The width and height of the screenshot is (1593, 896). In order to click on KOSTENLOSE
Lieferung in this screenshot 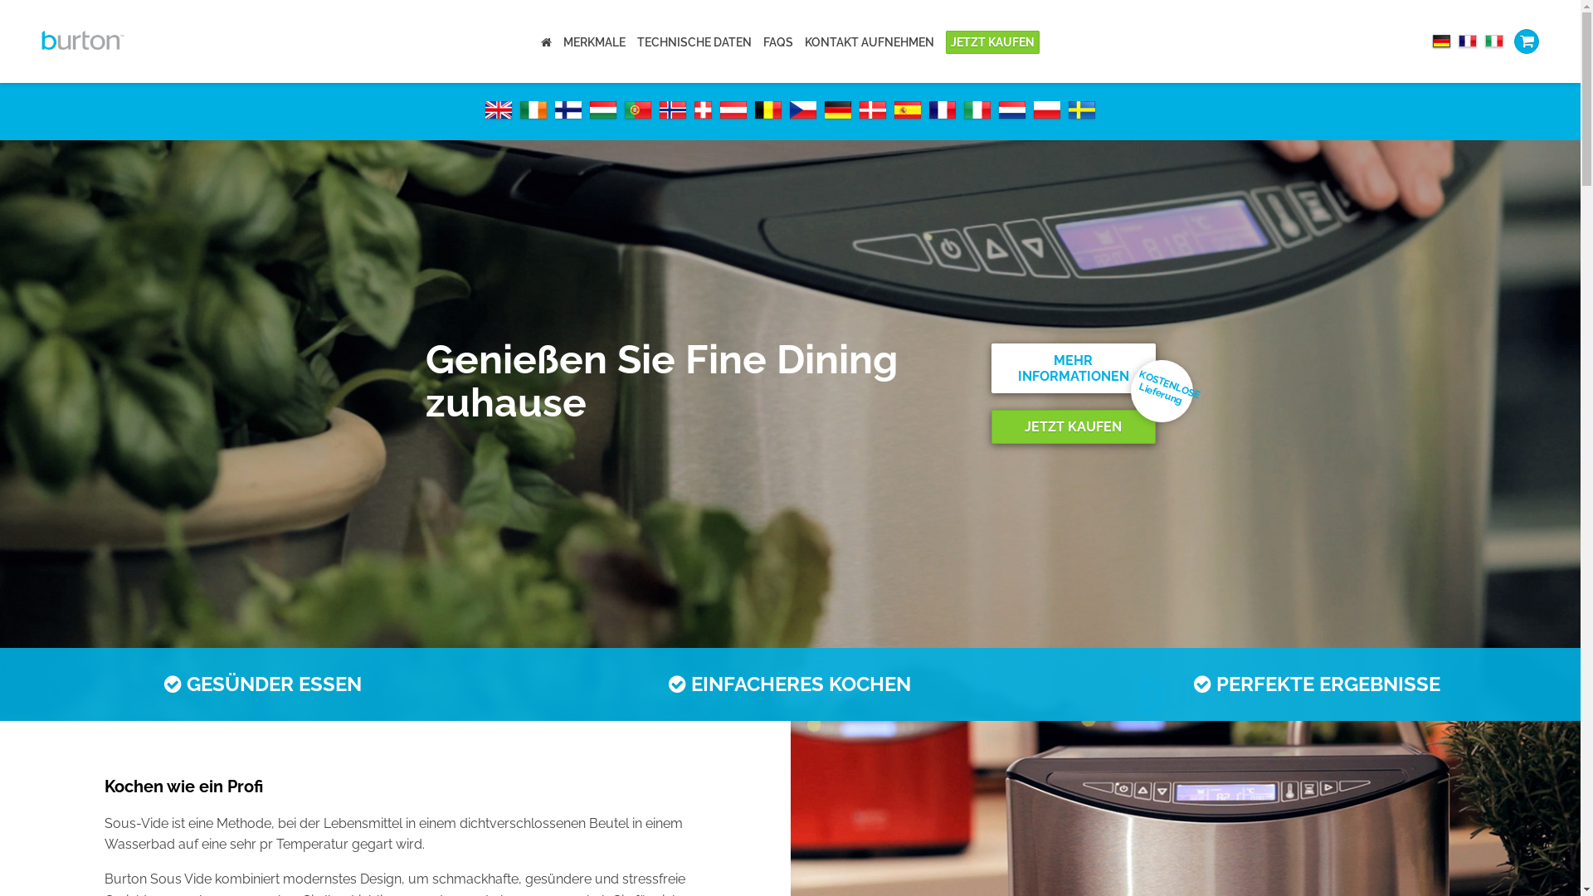, I will do `click(1153, 383)`.